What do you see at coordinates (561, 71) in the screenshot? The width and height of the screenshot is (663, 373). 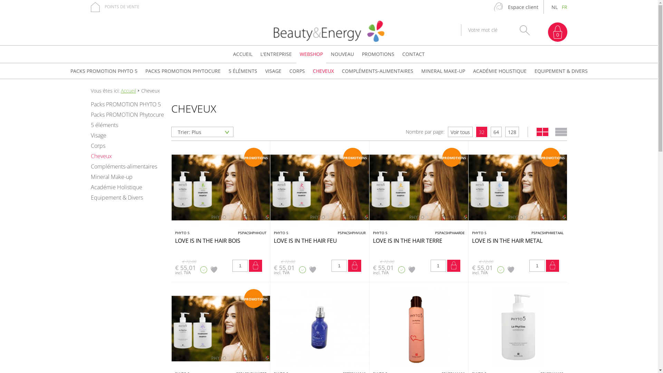 I see `EQUIPEMENT & DIVERS` at bounding box center [561, 71].